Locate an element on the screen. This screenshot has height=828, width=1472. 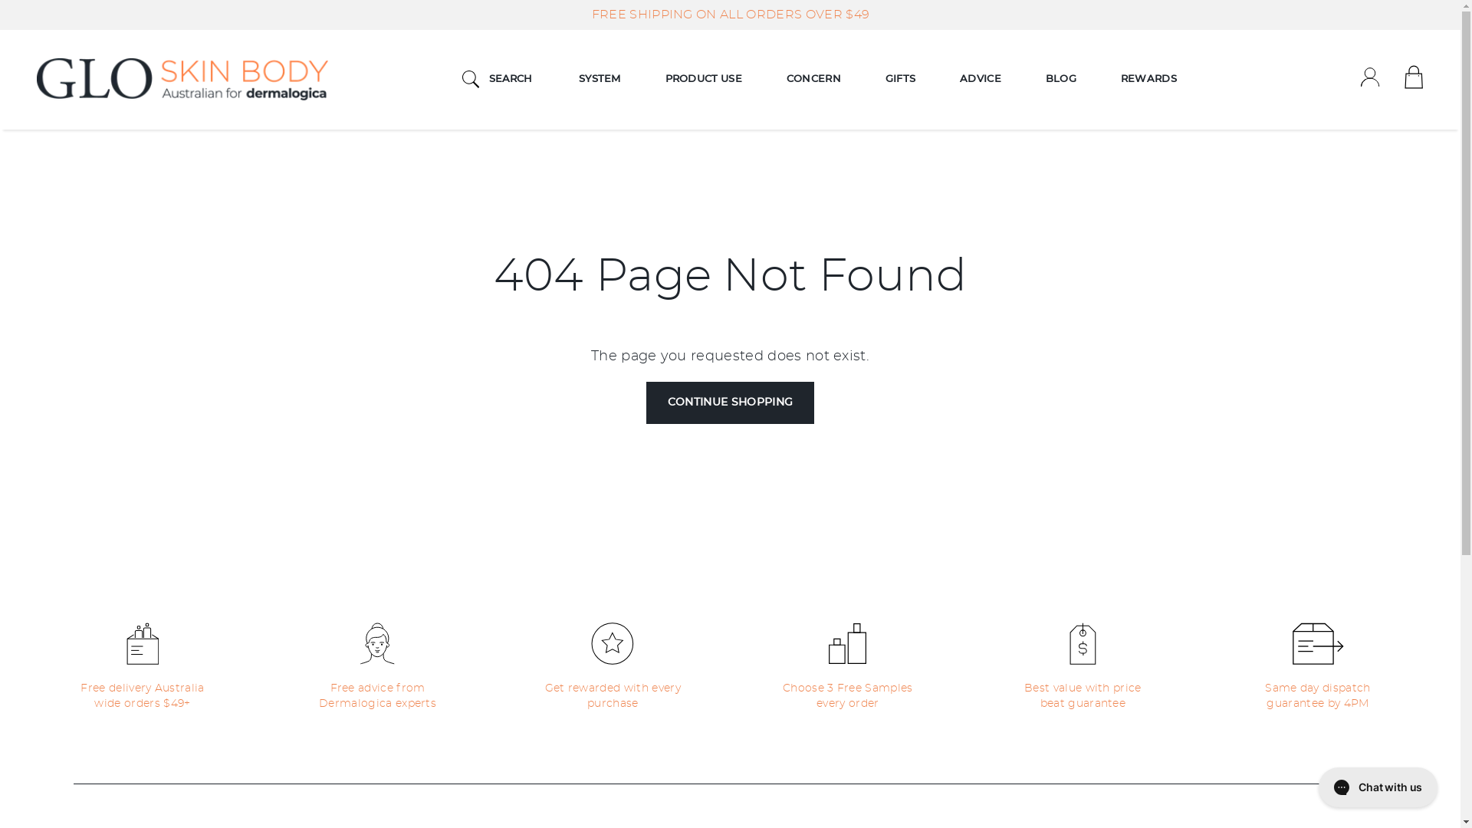
PRODUCT USE is located at coordinates (704, 80).